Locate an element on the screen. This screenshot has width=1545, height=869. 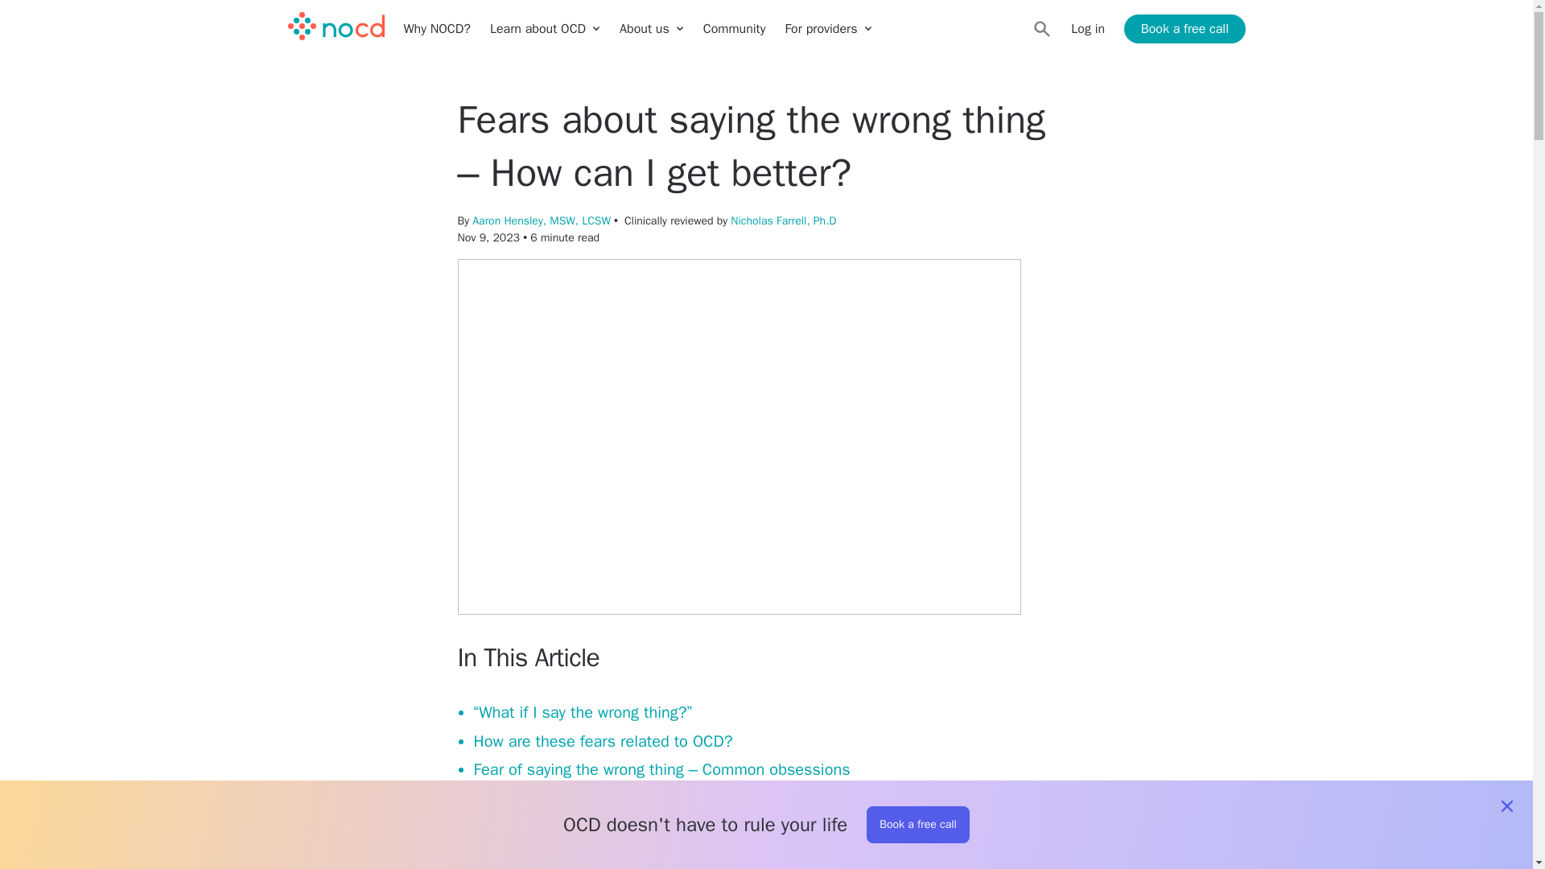
Learn about OCD is located at coordinates (545, 28).